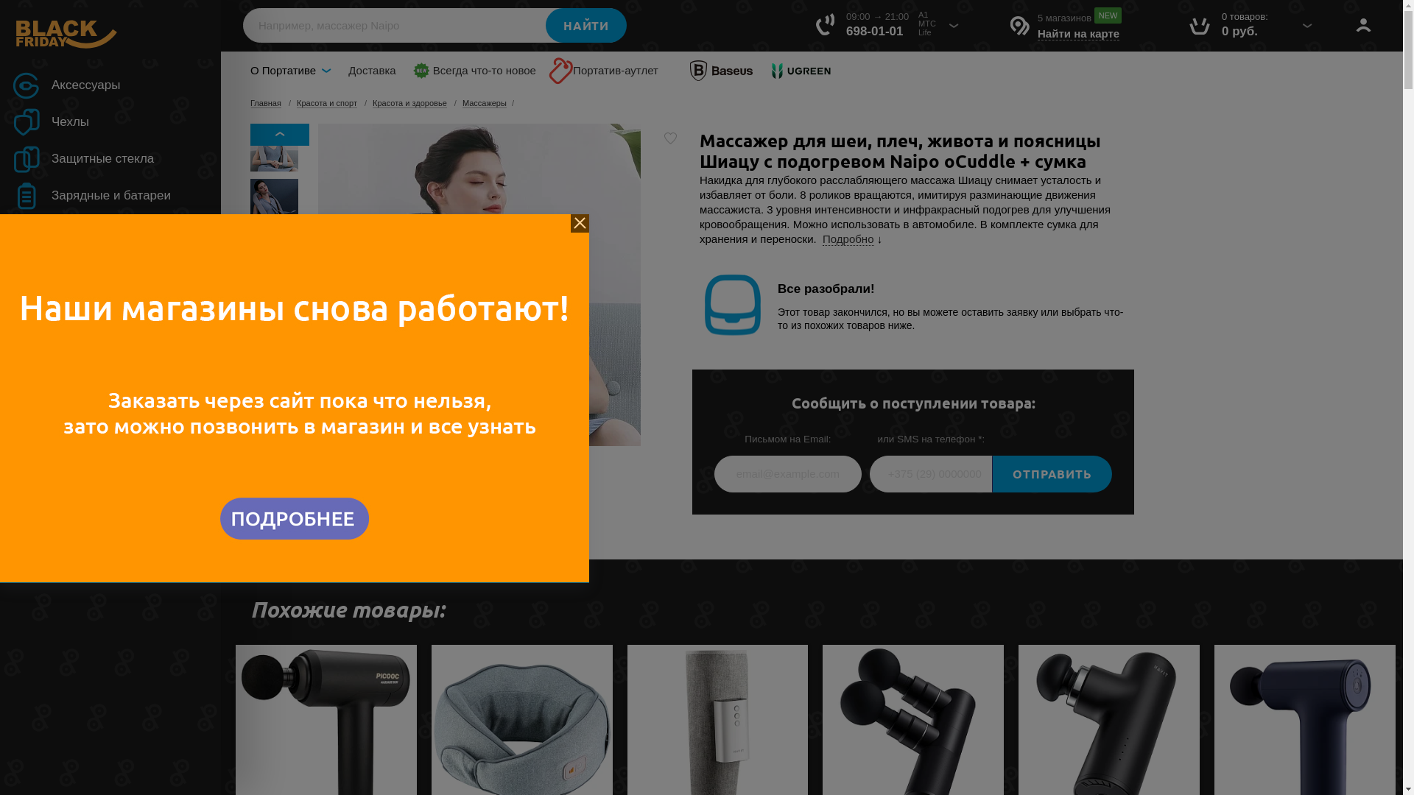 This screenshot has height=795, width=1414. What do you see at coordinates (280, 435) in the screenshot?
I see `next` at bounding box center [280, 435].